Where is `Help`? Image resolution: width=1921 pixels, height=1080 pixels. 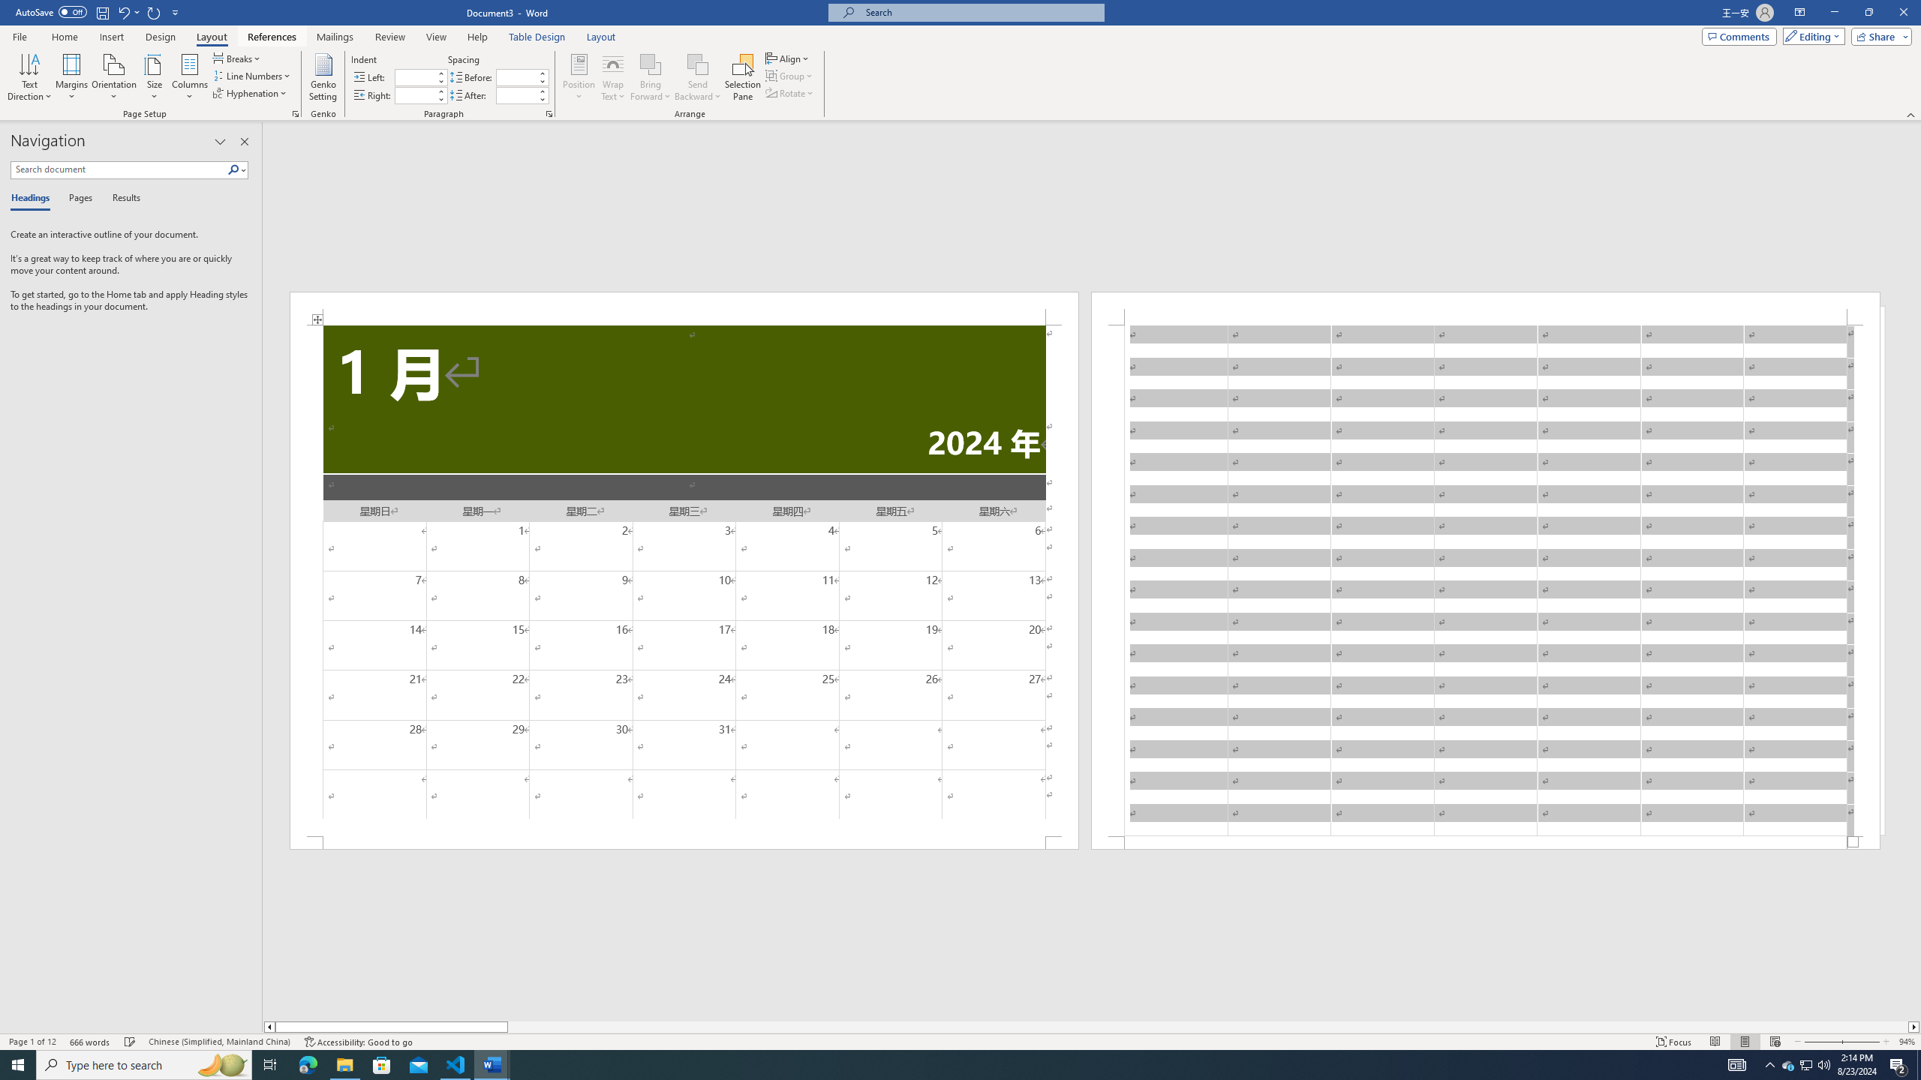 Help is located at coordinates (477, 37).